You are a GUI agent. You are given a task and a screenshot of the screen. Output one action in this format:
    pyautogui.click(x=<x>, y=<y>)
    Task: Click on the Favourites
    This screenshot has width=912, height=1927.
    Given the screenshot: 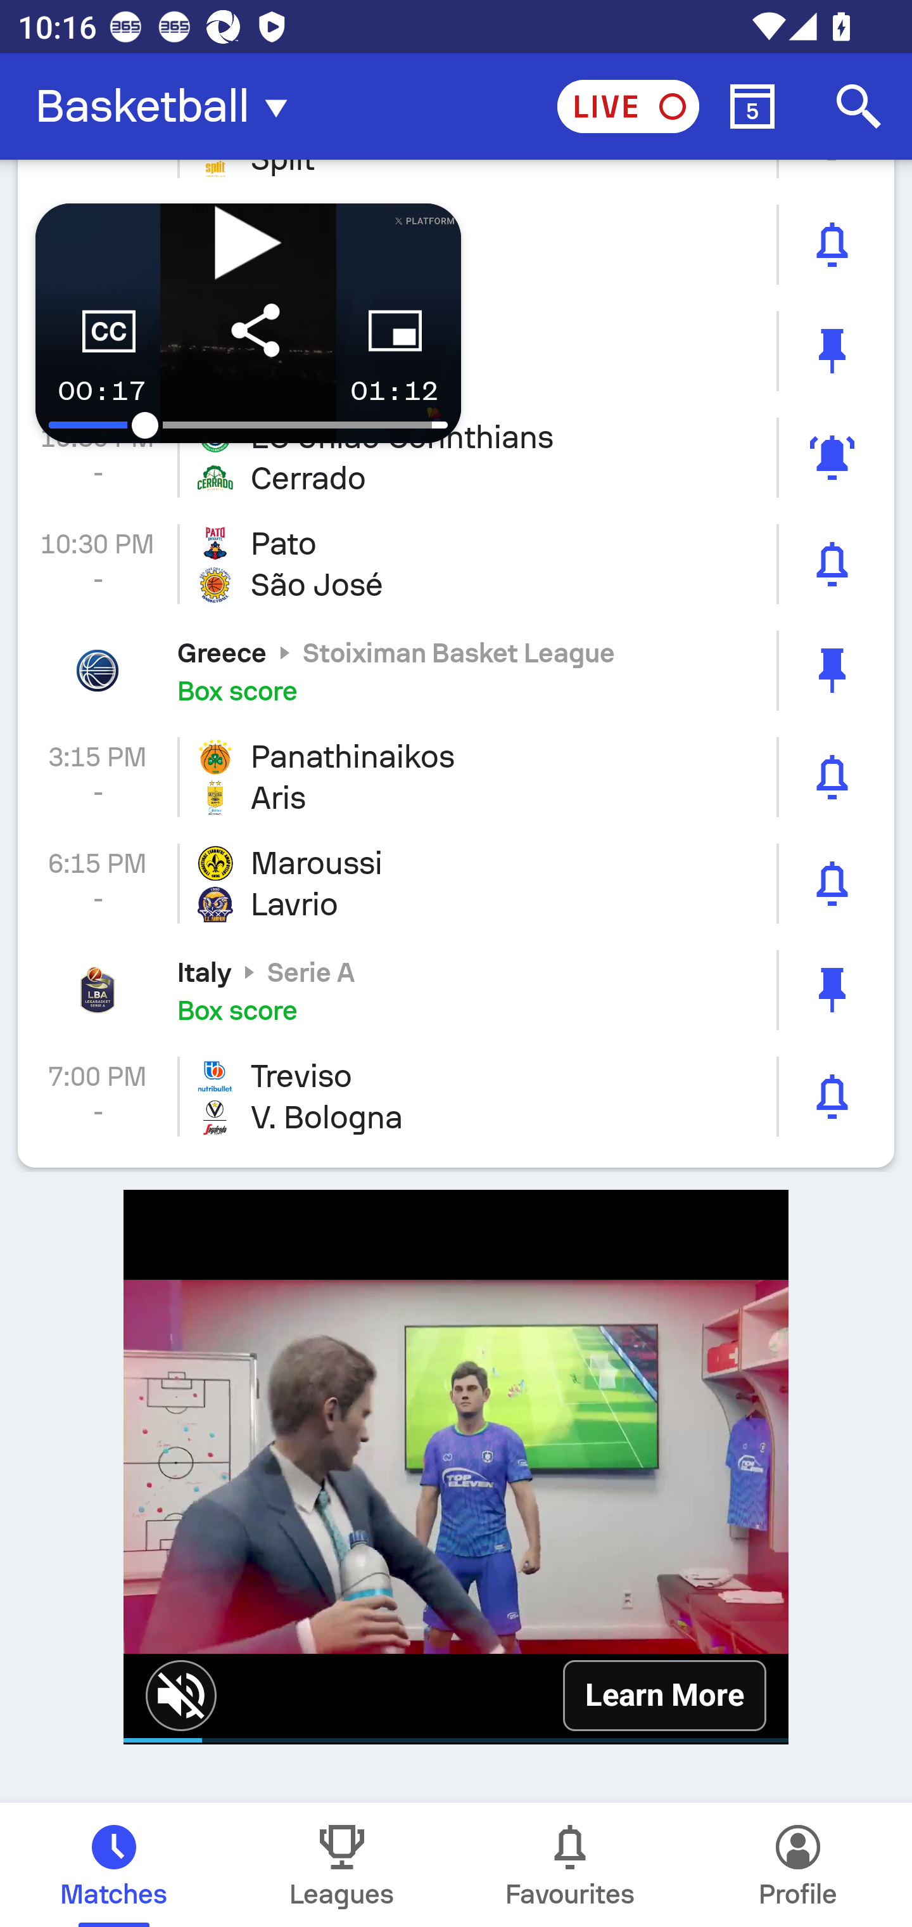 What is the action you would take?
    pyautogui.click(x=570, y=1865)
    